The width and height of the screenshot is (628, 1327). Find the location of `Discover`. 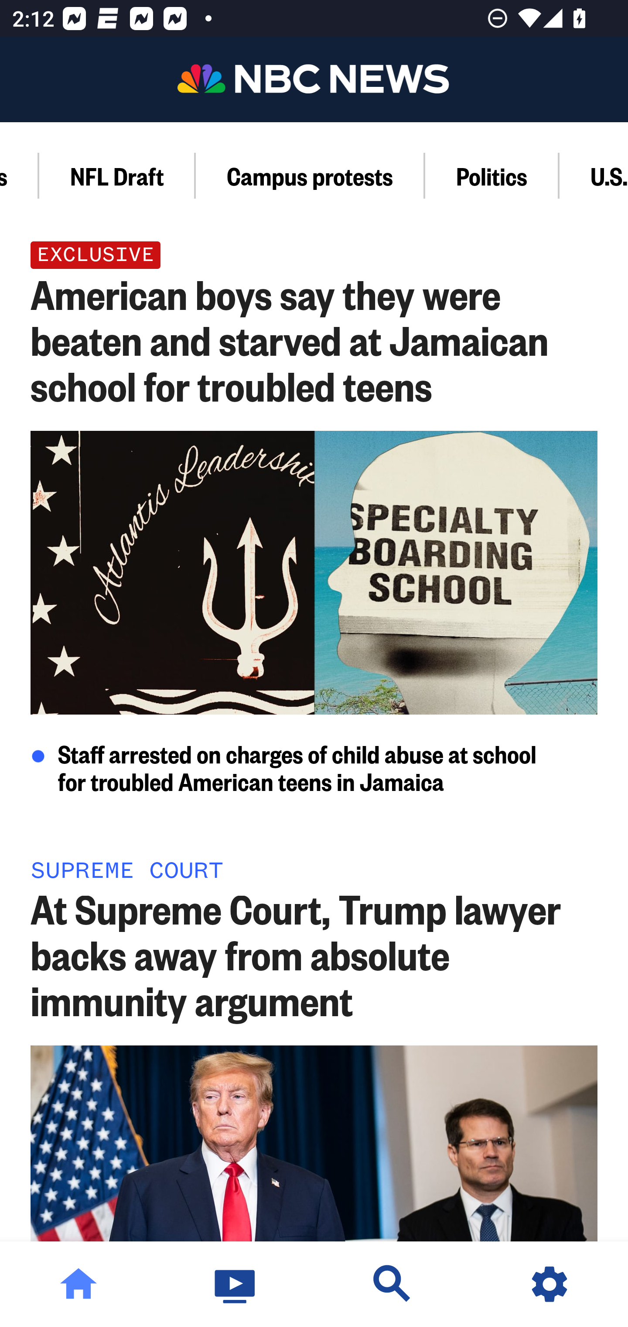

Discover is located at coordinates (392, 1284).